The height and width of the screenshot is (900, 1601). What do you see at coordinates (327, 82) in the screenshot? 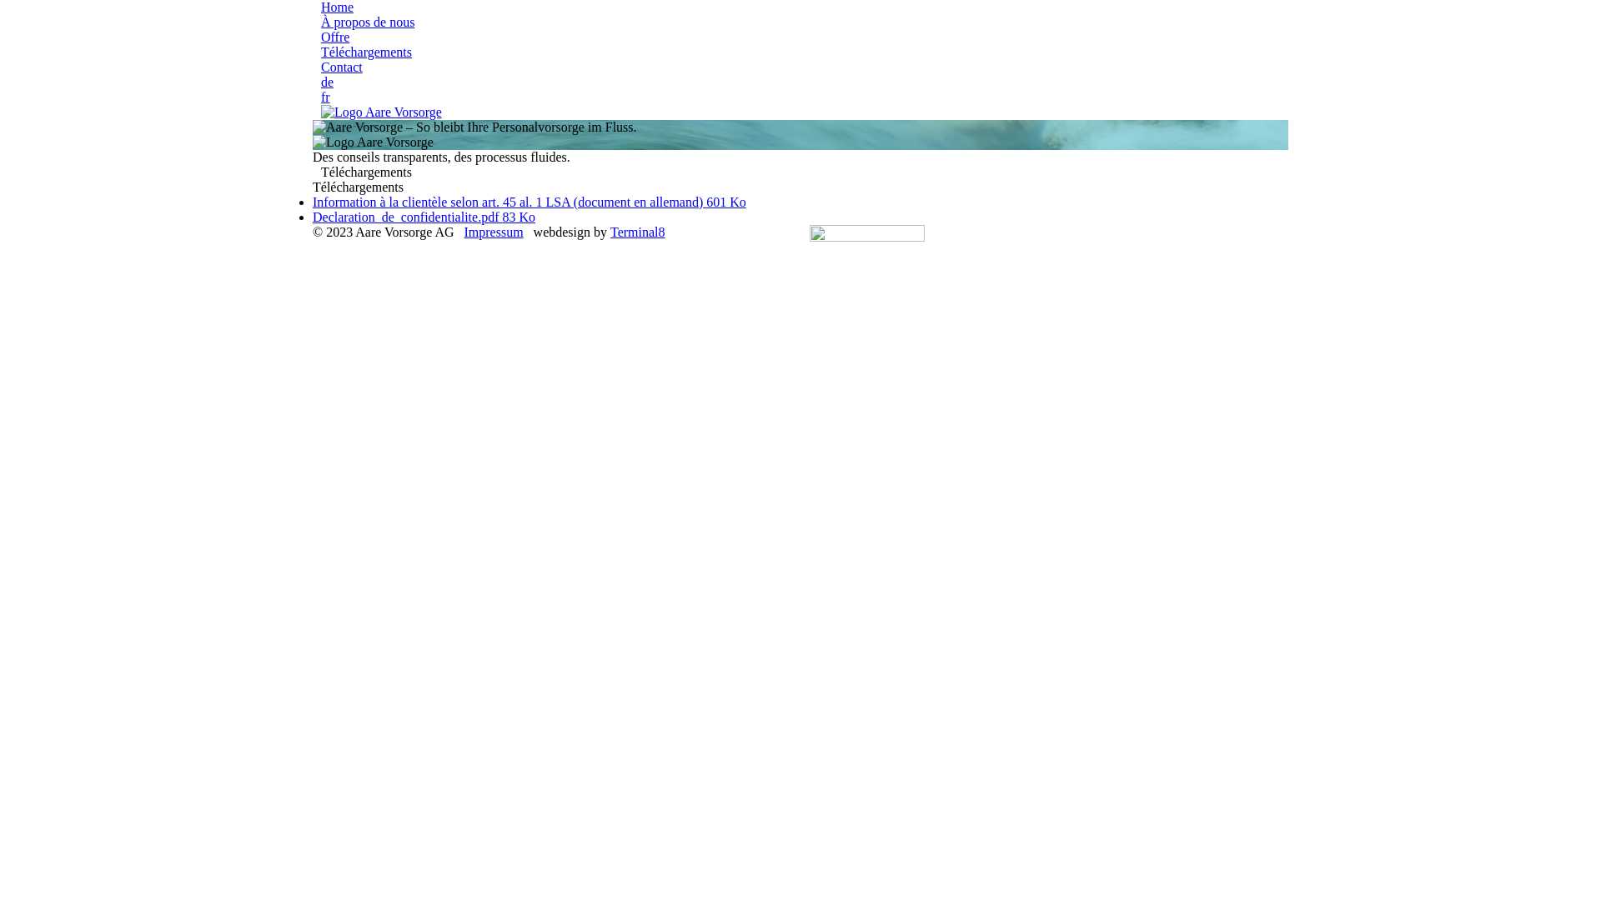
I see `de` at bounding box center [327, 82].